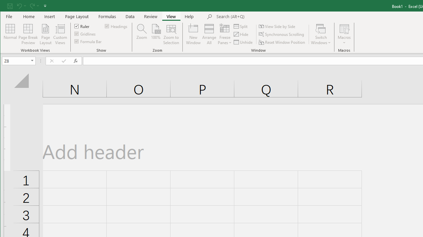 Image resolution: width=423 pixels, height=237 pixels. What do you see at coordinates (142, 34) in the screenshot?
I see `Zoom...` at bounding box center [142, 34].